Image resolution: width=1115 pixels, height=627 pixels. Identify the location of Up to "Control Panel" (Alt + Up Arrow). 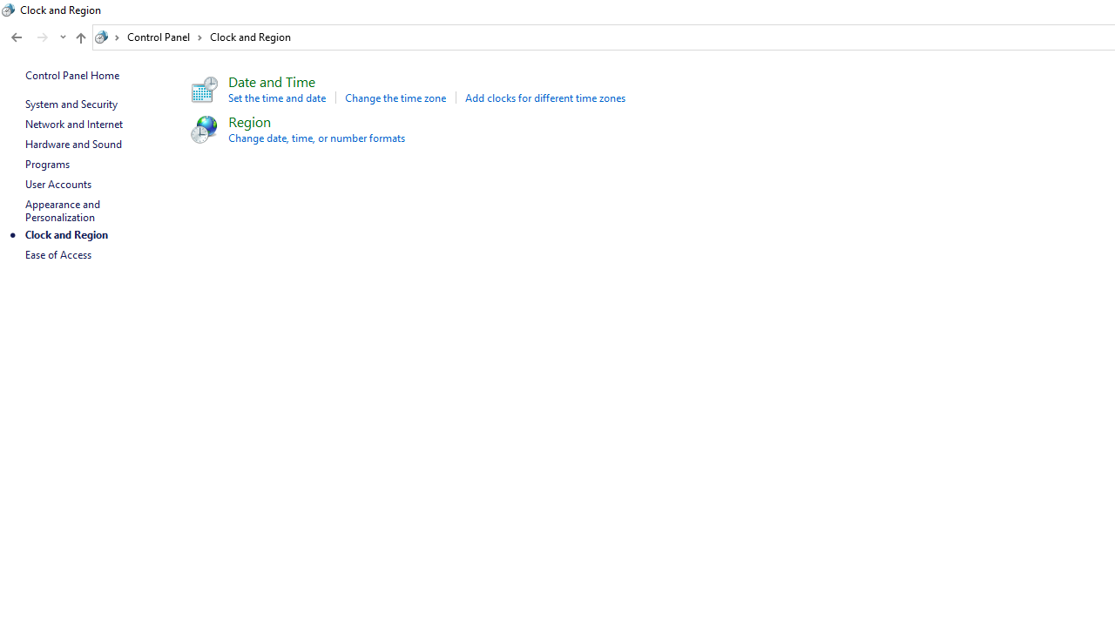
(80, 38).